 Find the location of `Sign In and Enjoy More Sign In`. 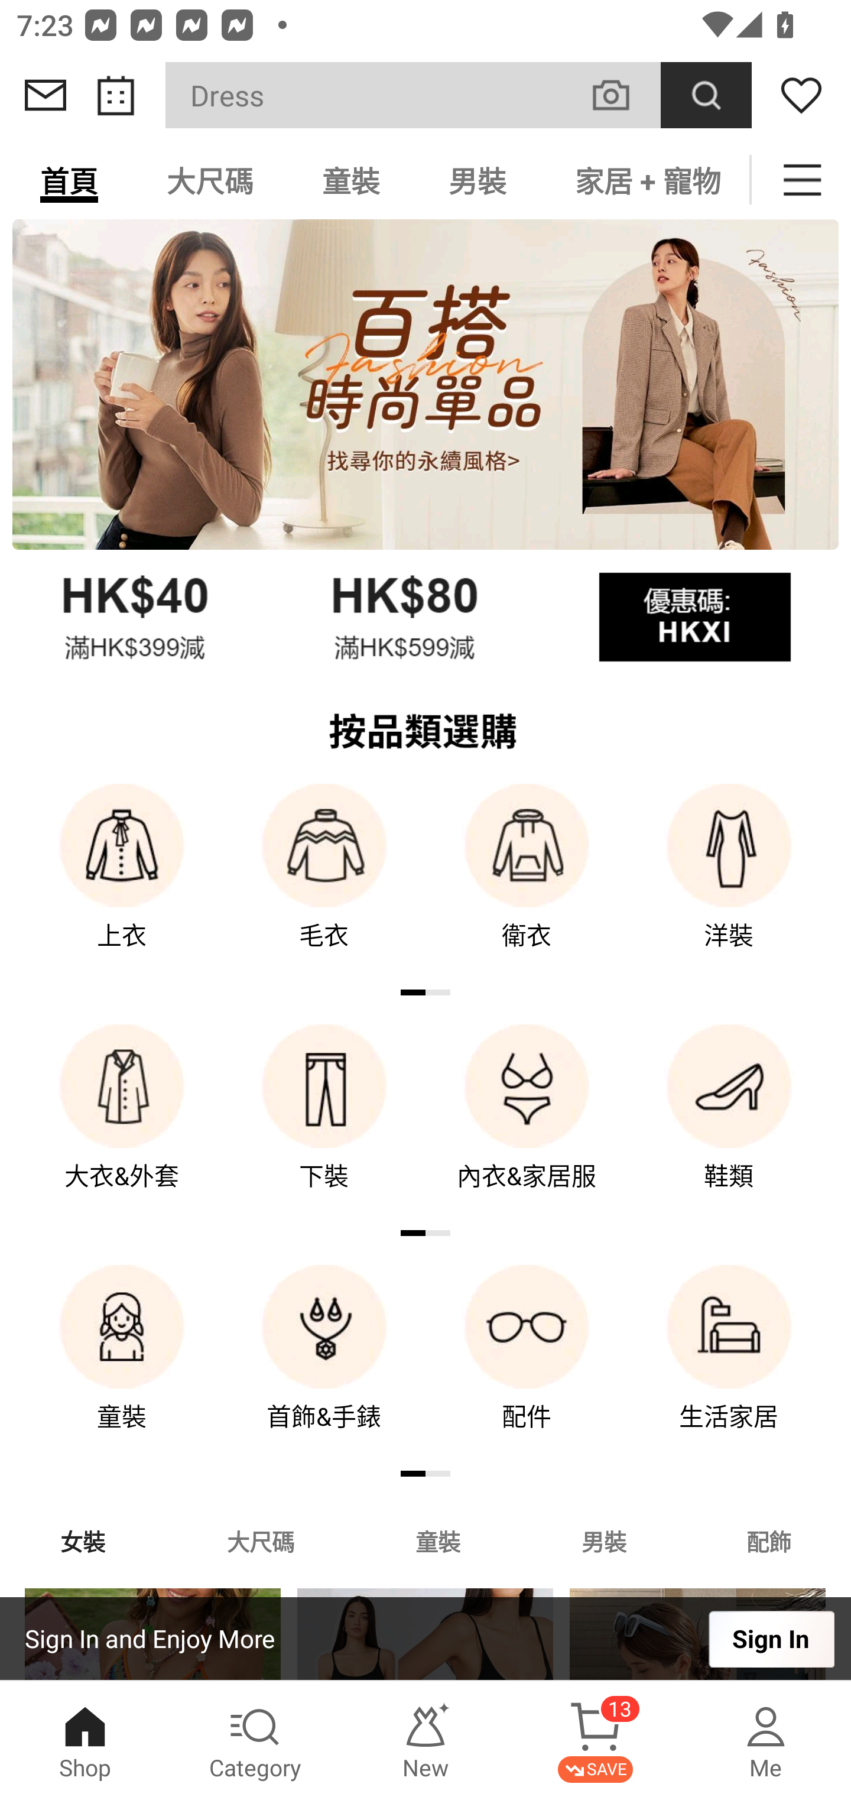

Sign In and Enjoy More Sign In is located at coordinates (425, 1639).